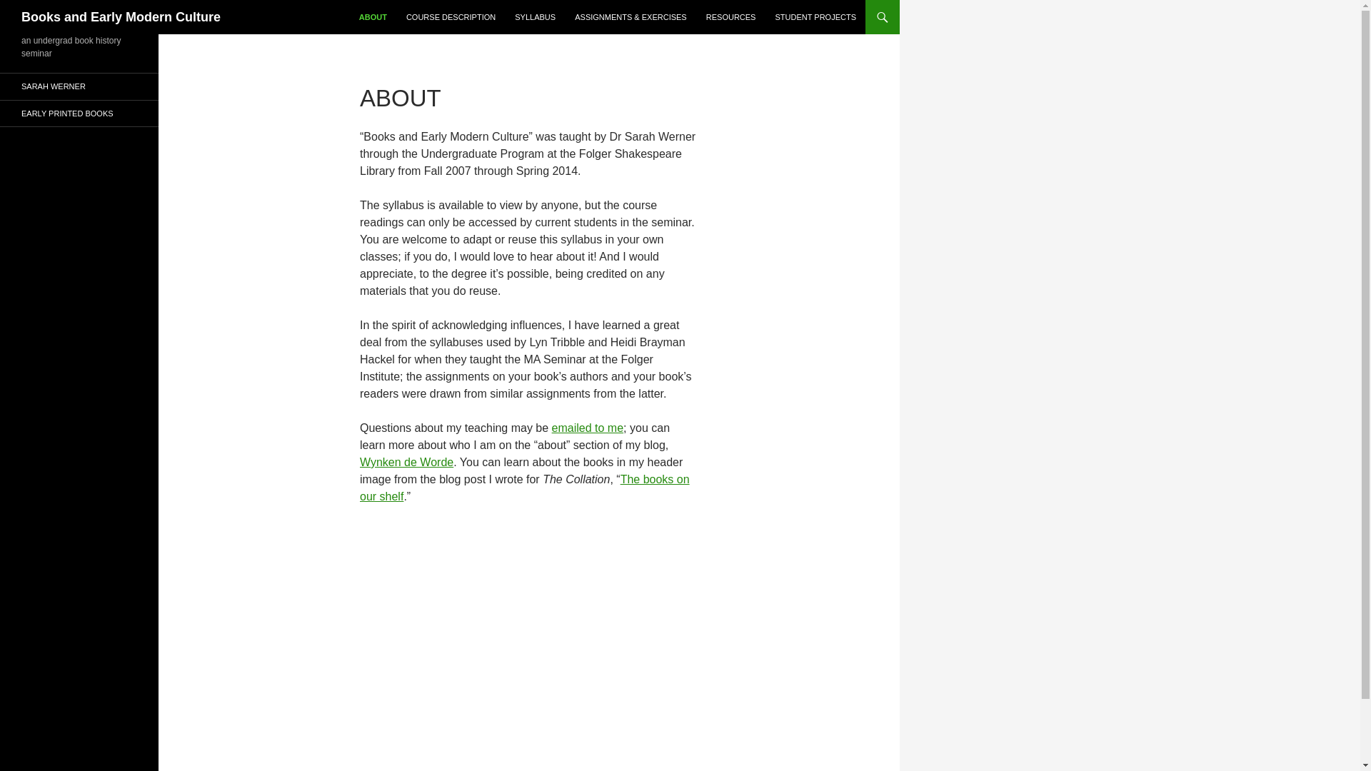 The image size is (1371, 771). What do you see at coordinates (121, 17) in the screenshot?
I see `Books and Early Modern Culture` at bounding box center [121, 17].